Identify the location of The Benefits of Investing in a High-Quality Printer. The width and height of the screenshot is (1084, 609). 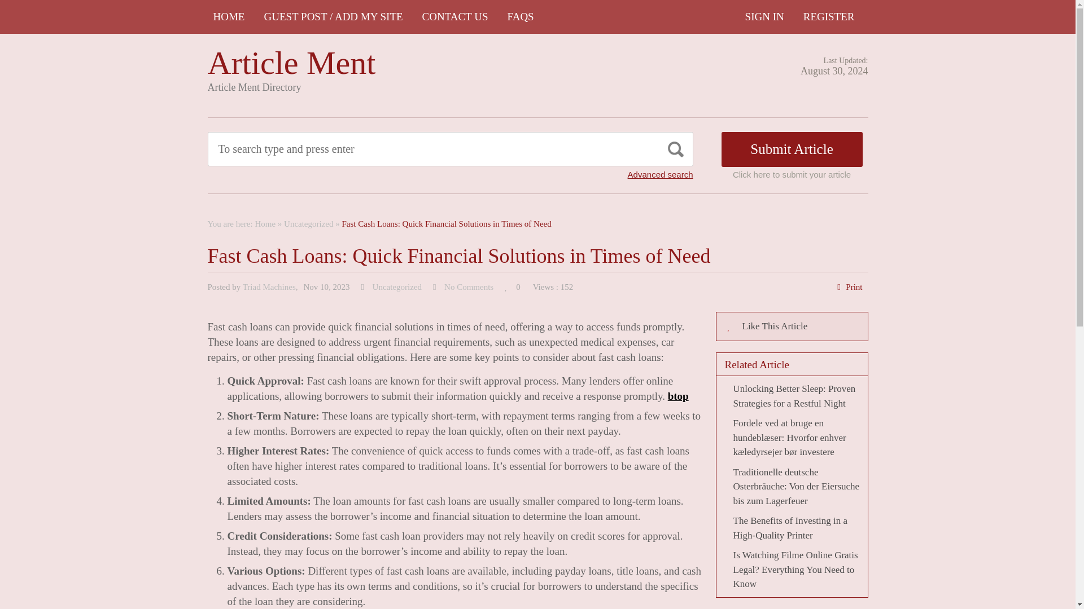
(790, 528).